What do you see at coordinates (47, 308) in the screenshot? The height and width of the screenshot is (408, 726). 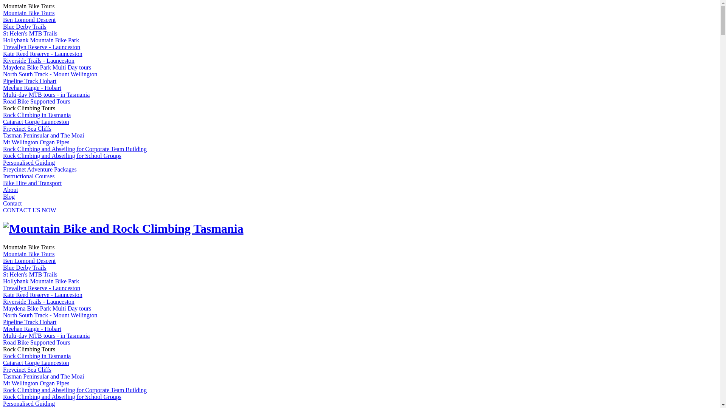 I see `Maydena Bike Park Multi Day tours` at bounding box center [47, 308].